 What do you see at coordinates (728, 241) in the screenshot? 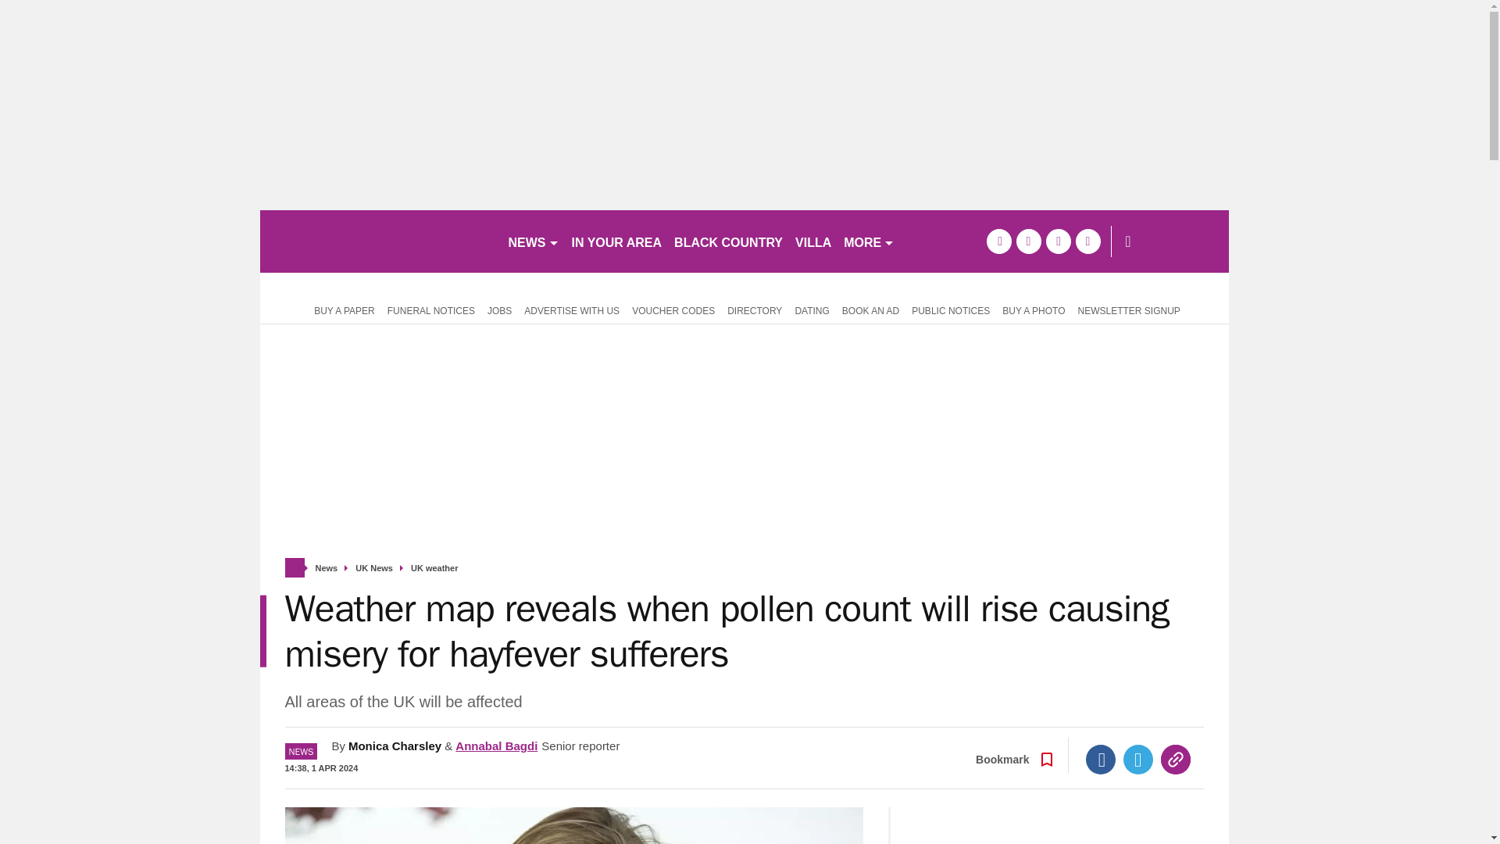
I see `BLACK COUNTRY` at bounding box center [728, 241].